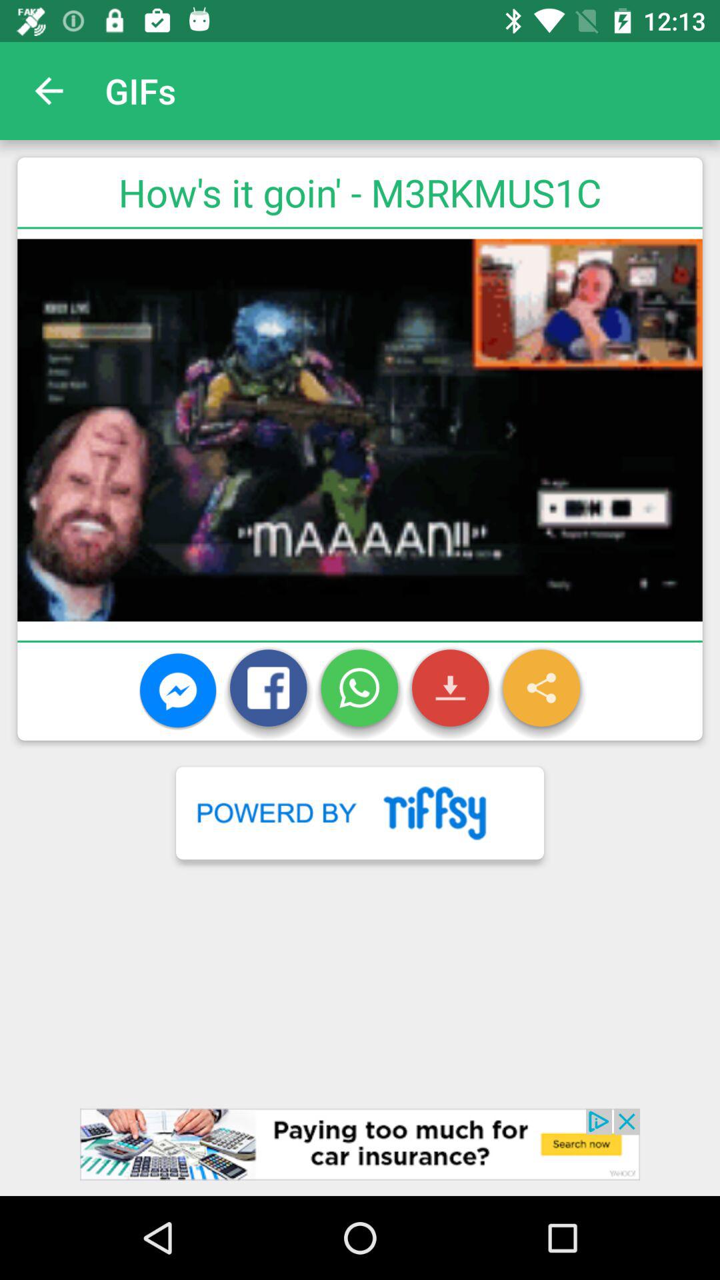  I want to click on click on the icon which has a letter f on it, so click(268, 691).